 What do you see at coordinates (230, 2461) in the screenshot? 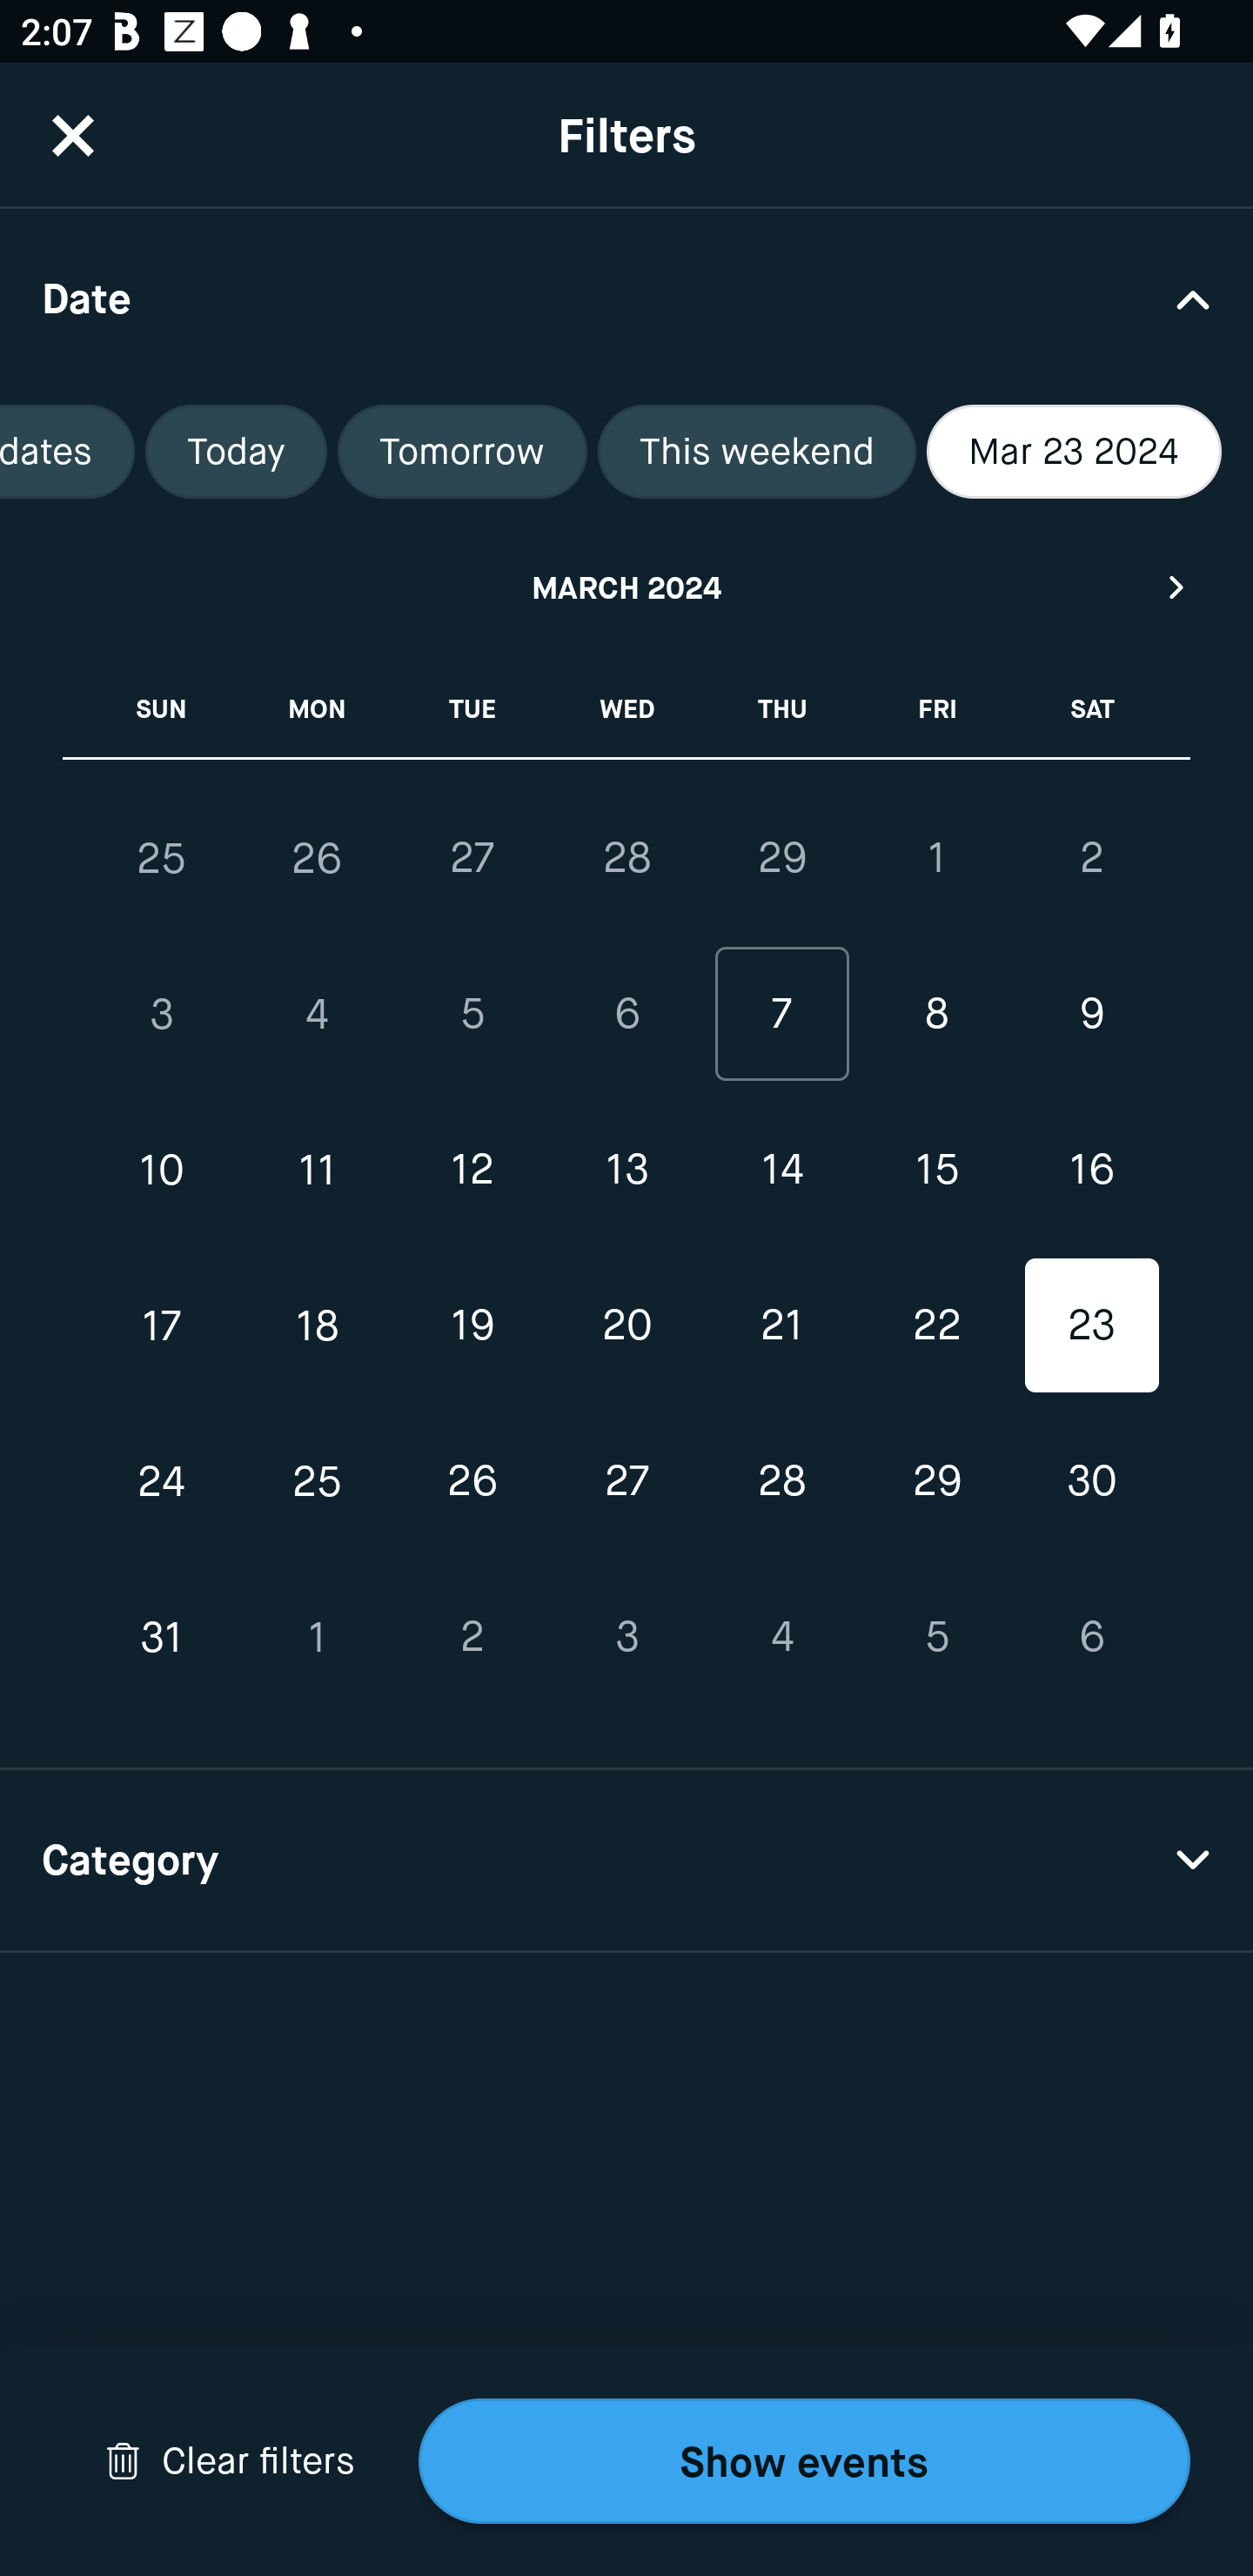
I see `Drop Down Arrow Clear filters` at bounding box center [230, 2461].